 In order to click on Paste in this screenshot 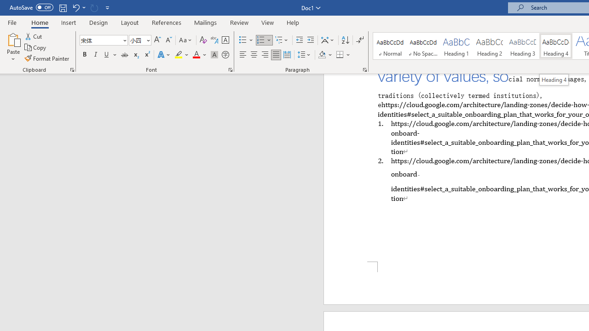, I will do `click(13, 47)`.